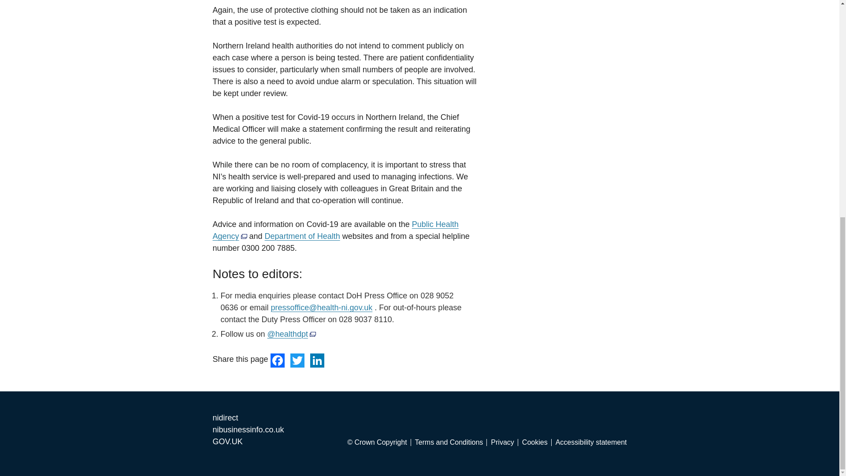 The image size is (846, 476). I want to click on Cookies, so click(537, 442).